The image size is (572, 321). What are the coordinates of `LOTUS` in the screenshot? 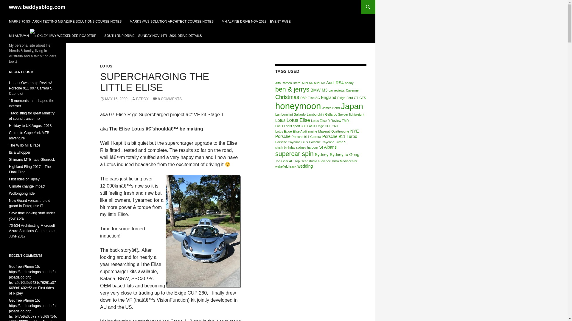 It's located at (106, 66).